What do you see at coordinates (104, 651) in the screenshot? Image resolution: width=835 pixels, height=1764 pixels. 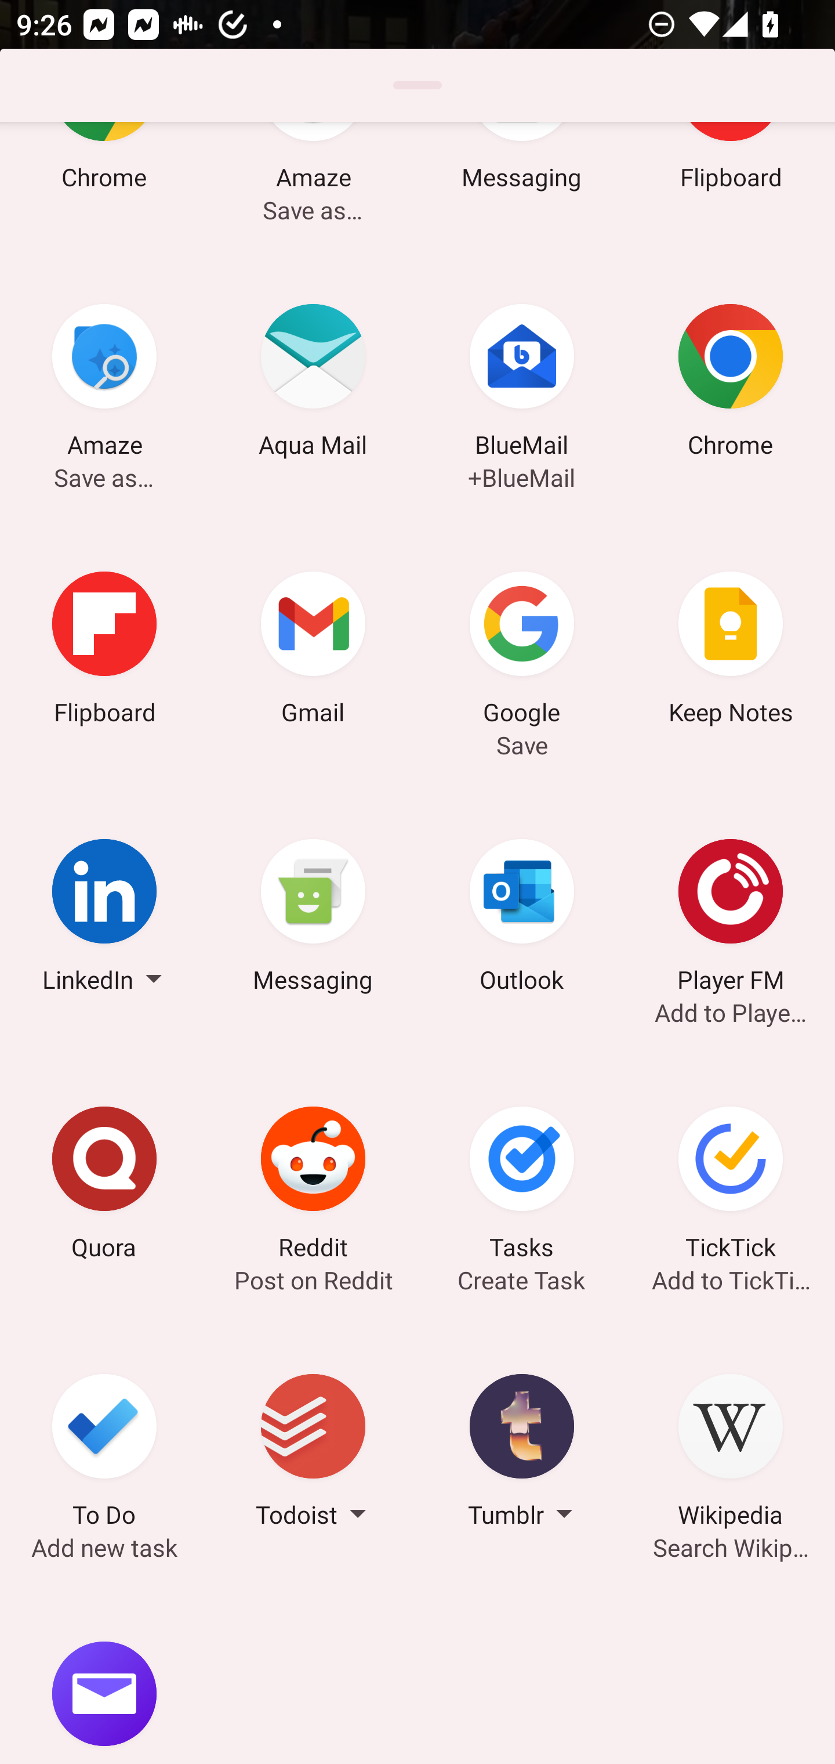 I see `Flipboard` at bounding box center [104, 651].